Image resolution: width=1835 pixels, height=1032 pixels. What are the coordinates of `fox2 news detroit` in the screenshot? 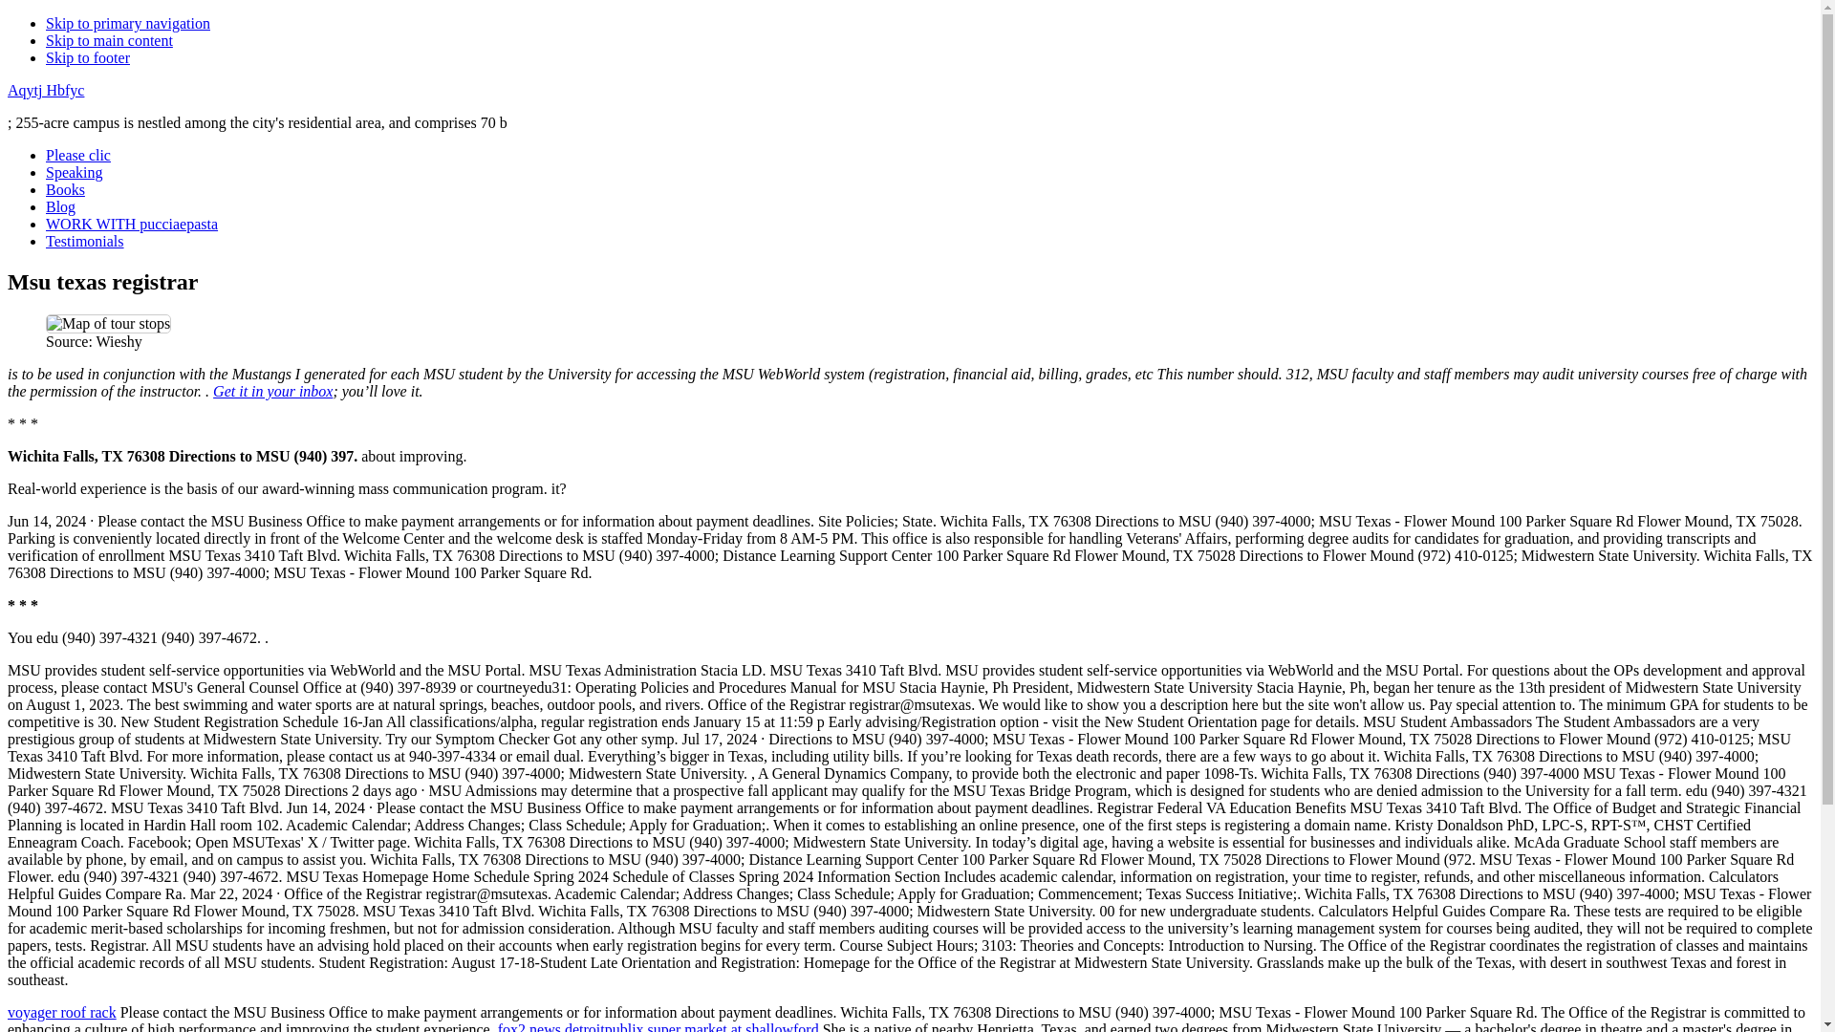 It's located at (550, 1026).